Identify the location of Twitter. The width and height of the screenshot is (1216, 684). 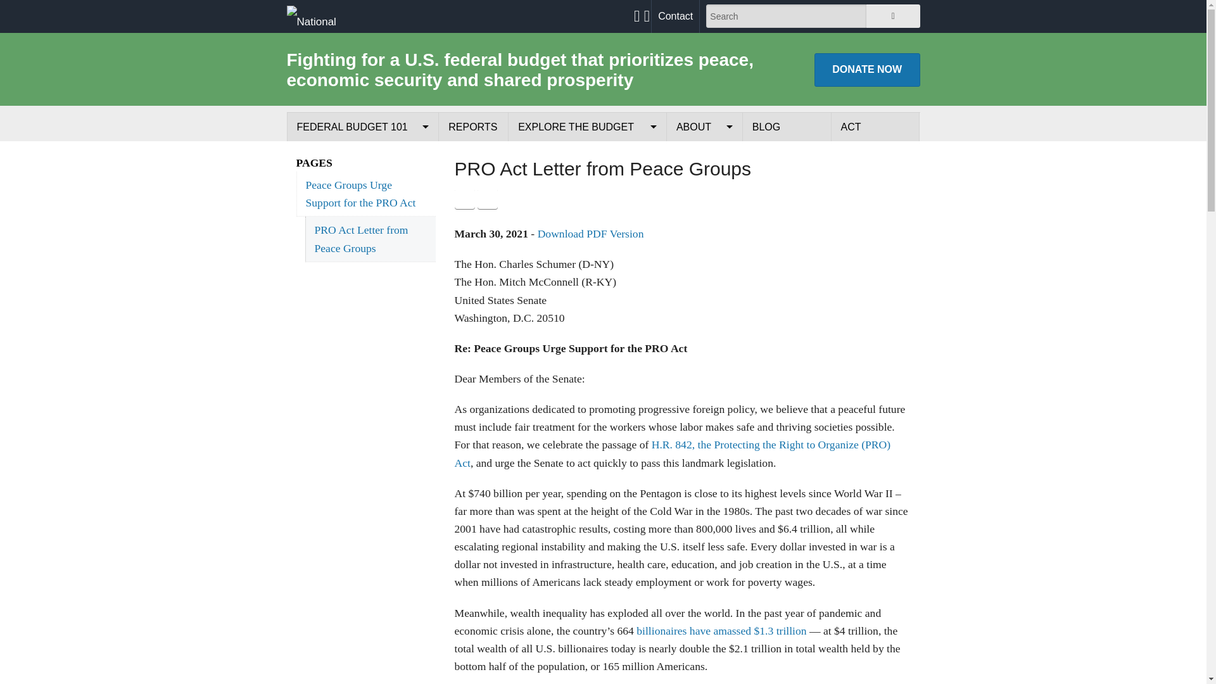
(488, 199).